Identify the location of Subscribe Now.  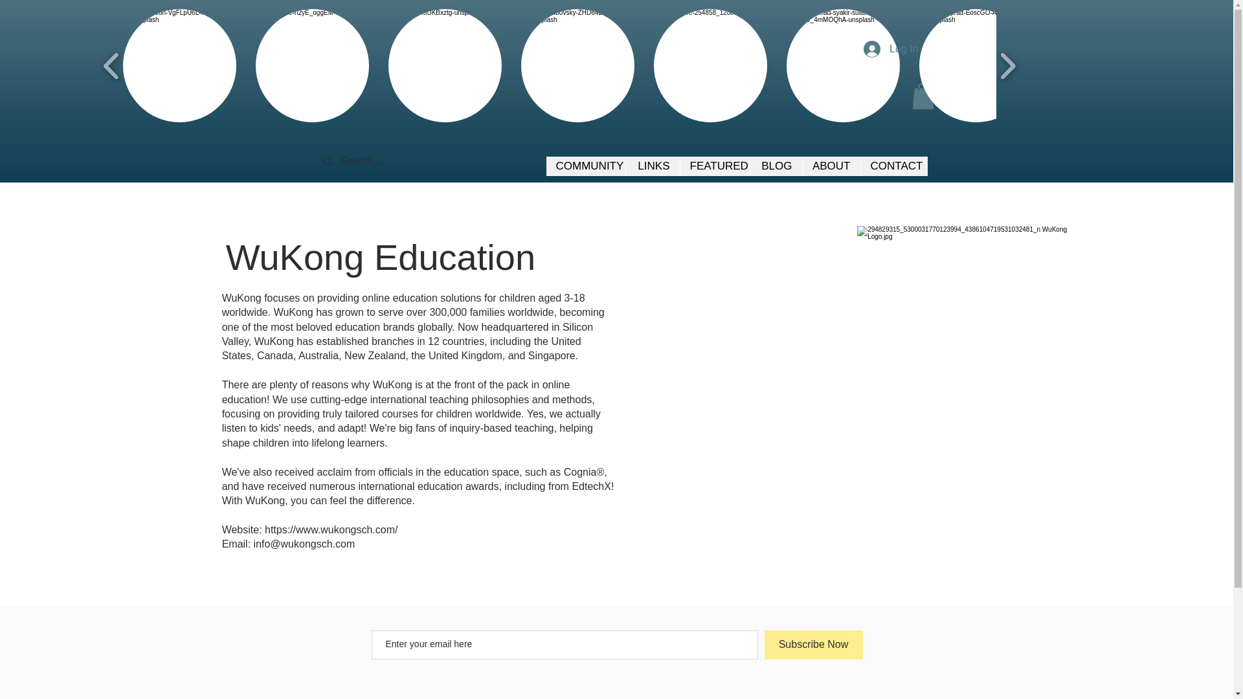
(813, 645).